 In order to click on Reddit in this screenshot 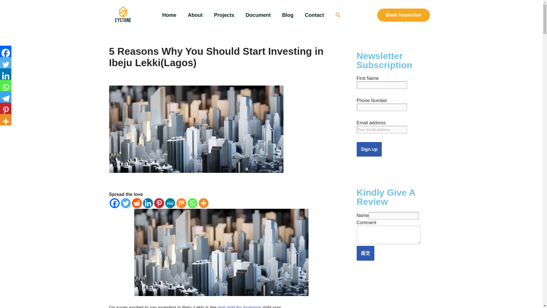, I will do `click(137, 203)`.